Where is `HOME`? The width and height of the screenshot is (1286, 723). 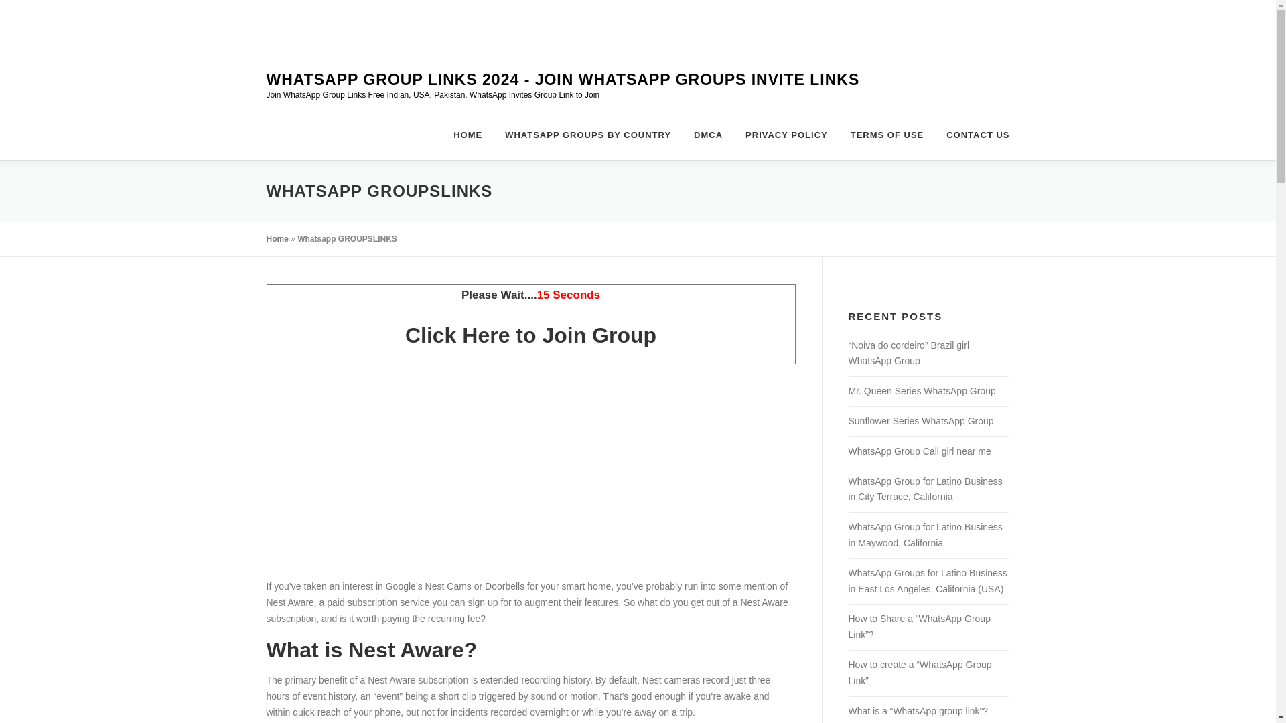 HOME is located at coordinates (468, 135).